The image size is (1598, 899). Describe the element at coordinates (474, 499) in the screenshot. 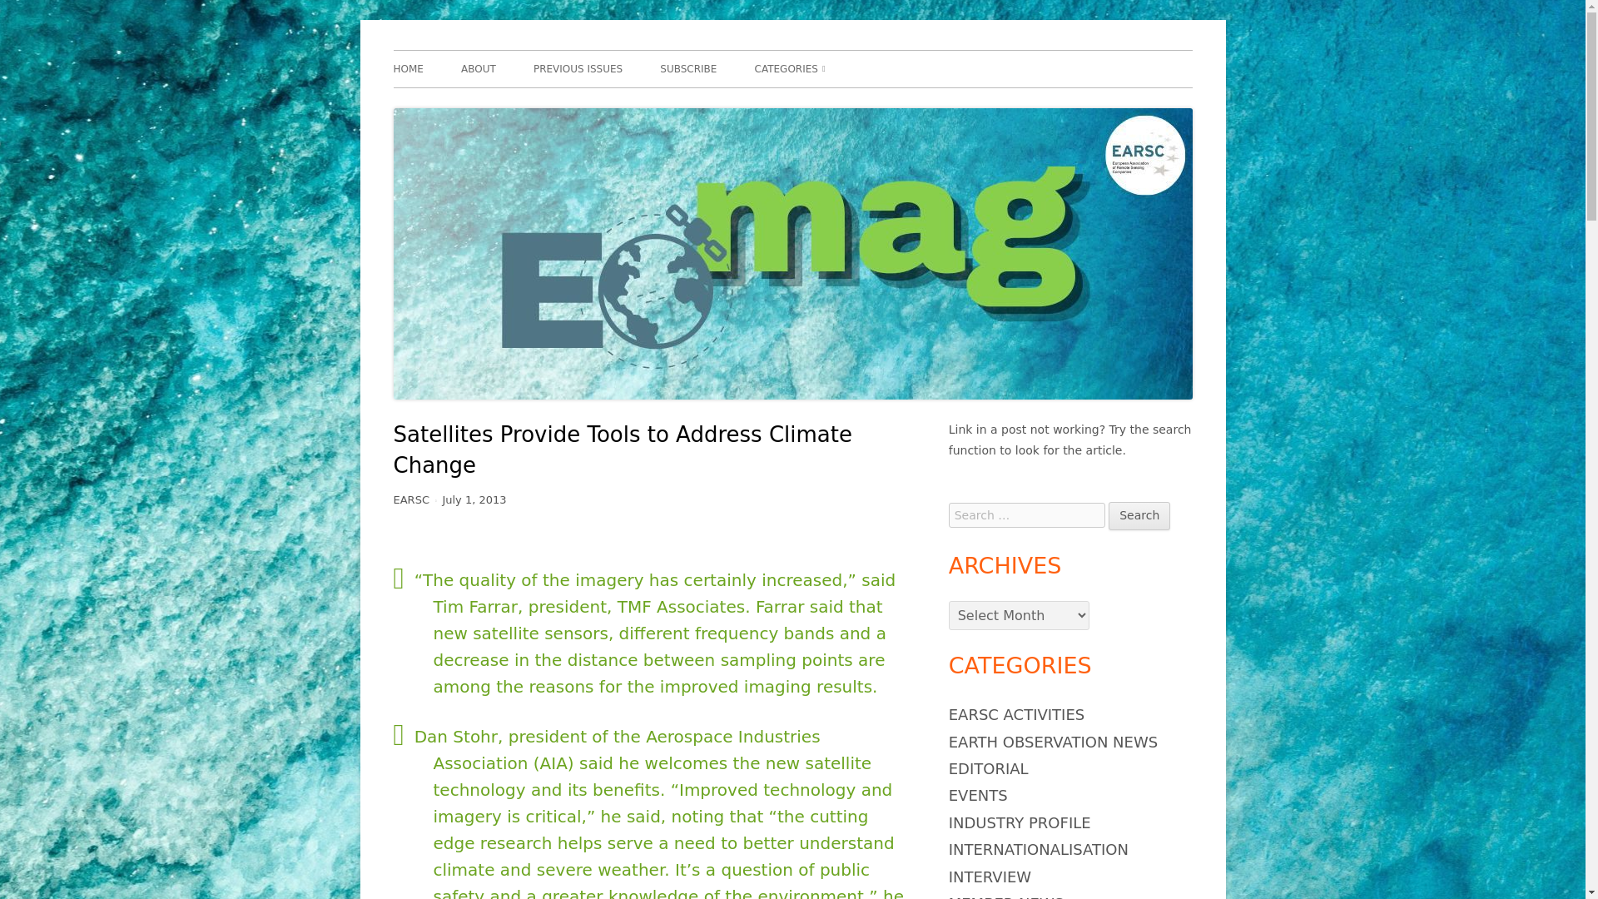

I see `July 1, 2013` at that location.